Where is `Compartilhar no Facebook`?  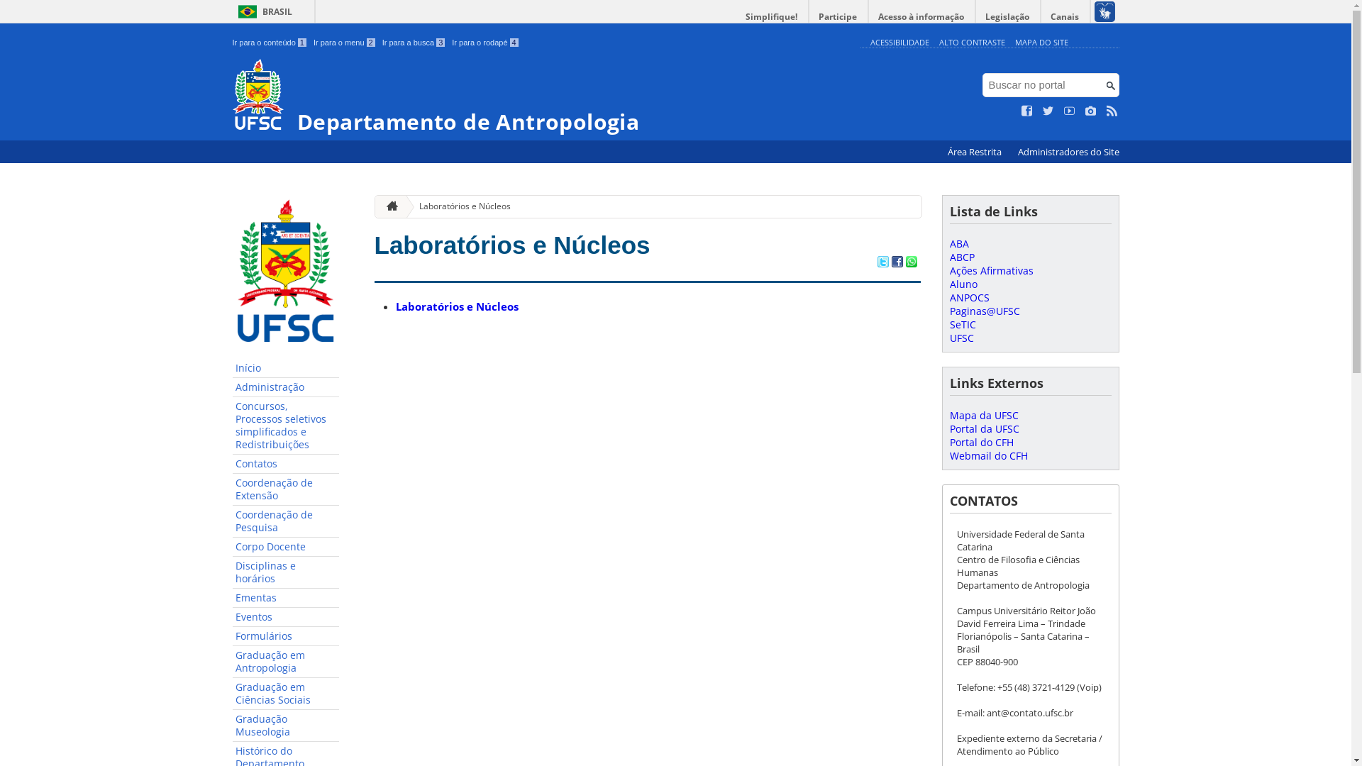 Compartilhar no Facebook is located at coordinates (897, 263).